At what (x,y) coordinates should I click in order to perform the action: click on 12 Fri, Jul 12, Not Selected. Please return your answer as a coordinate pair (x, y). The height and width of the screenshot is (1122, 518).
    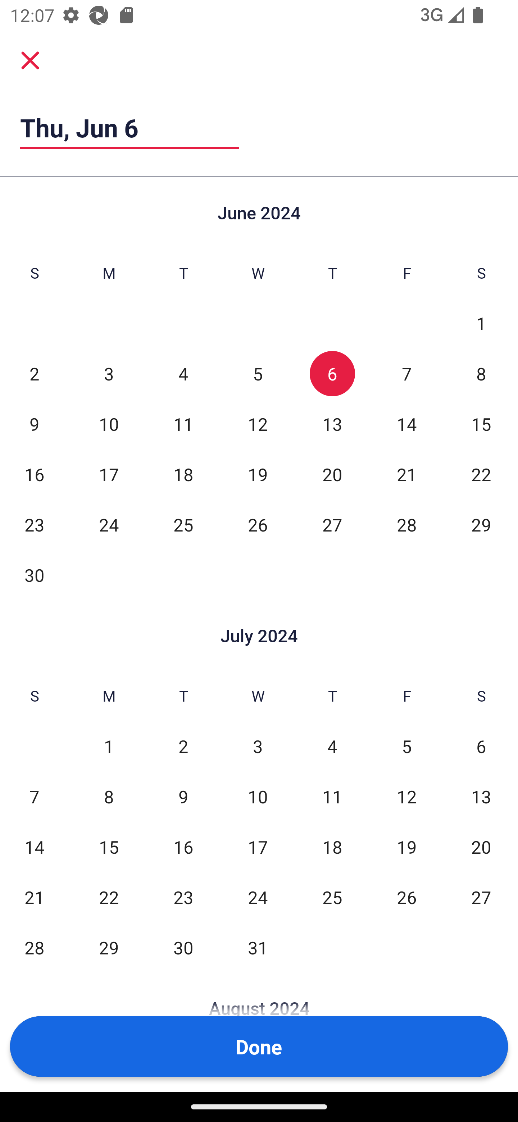
    Looking at the image, I should click on (406, 796).